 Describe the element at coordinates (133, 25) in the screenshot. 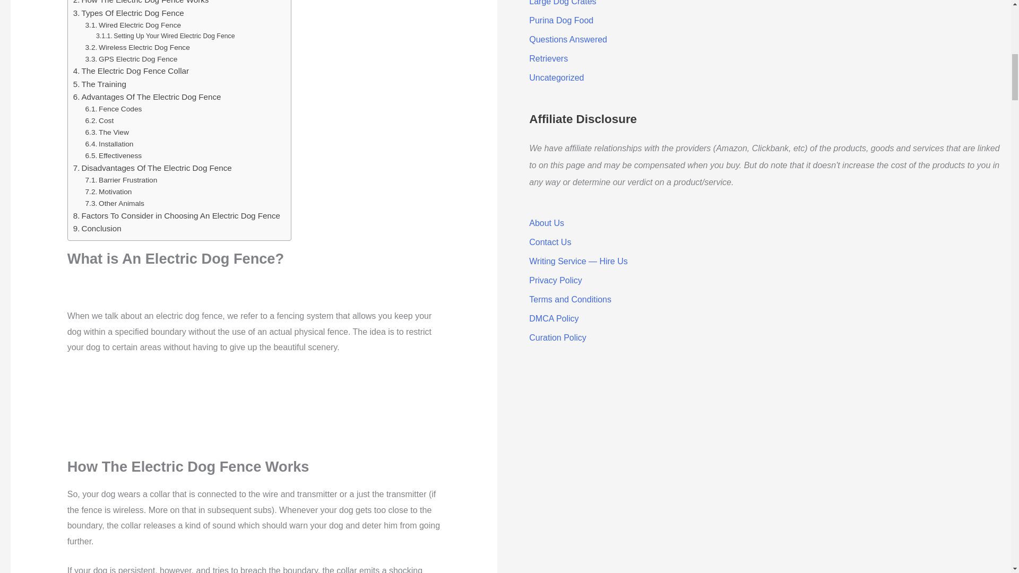

I see `Wired Electric Dog Fence` at that location.